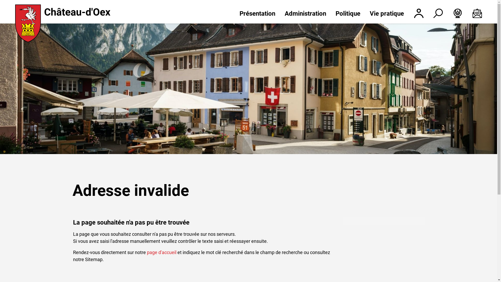 This screenshot has width=501, height=282. Describe the element at coordinates (454, 13) in the screenshot. I see `Webcam` at that location.